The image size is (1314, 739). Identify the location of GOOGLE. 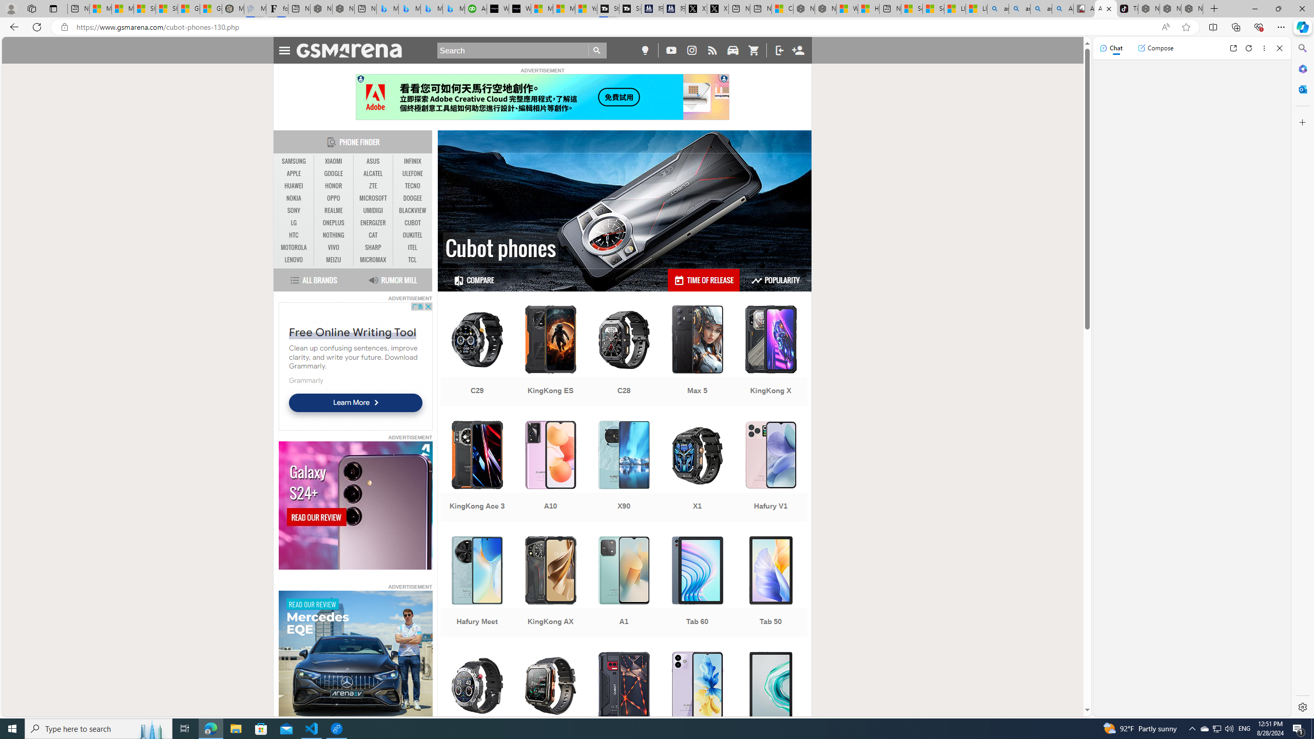
(334, 173).